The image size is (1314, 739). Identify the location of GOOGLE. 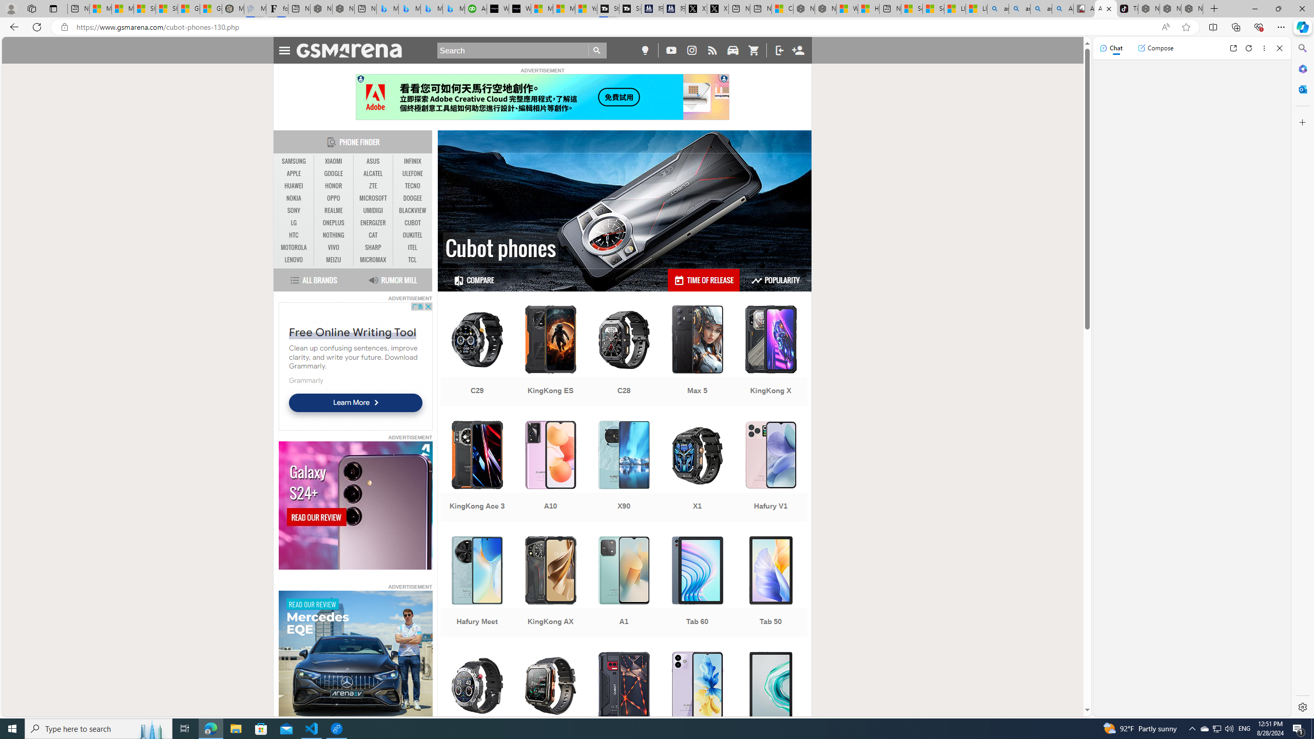
(334, 173).